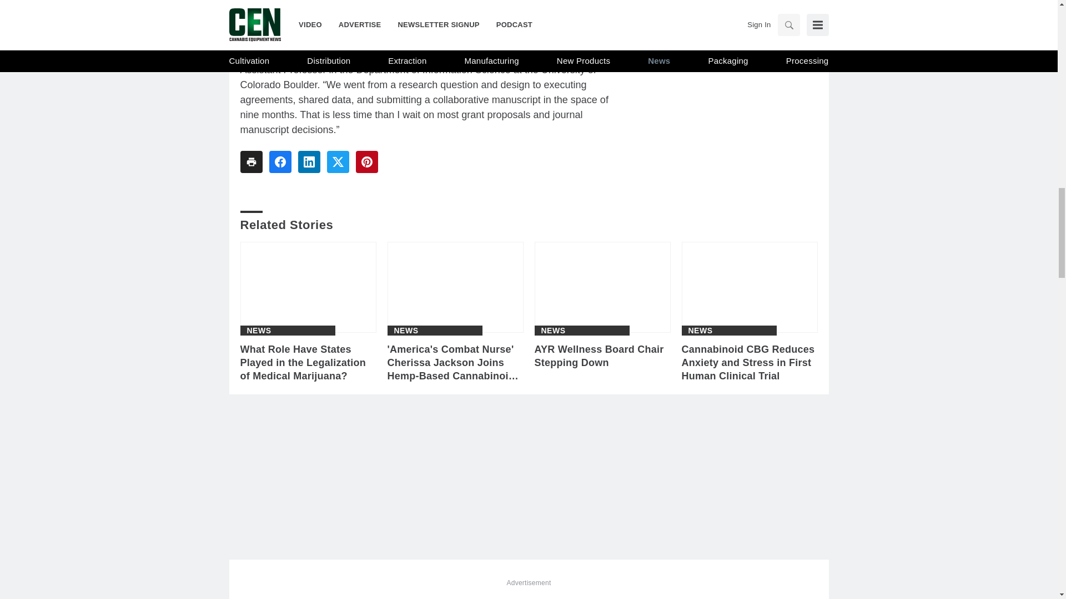 This screenshot has height=599, width=1066. I want to click on Share To print, so click(251, 162).